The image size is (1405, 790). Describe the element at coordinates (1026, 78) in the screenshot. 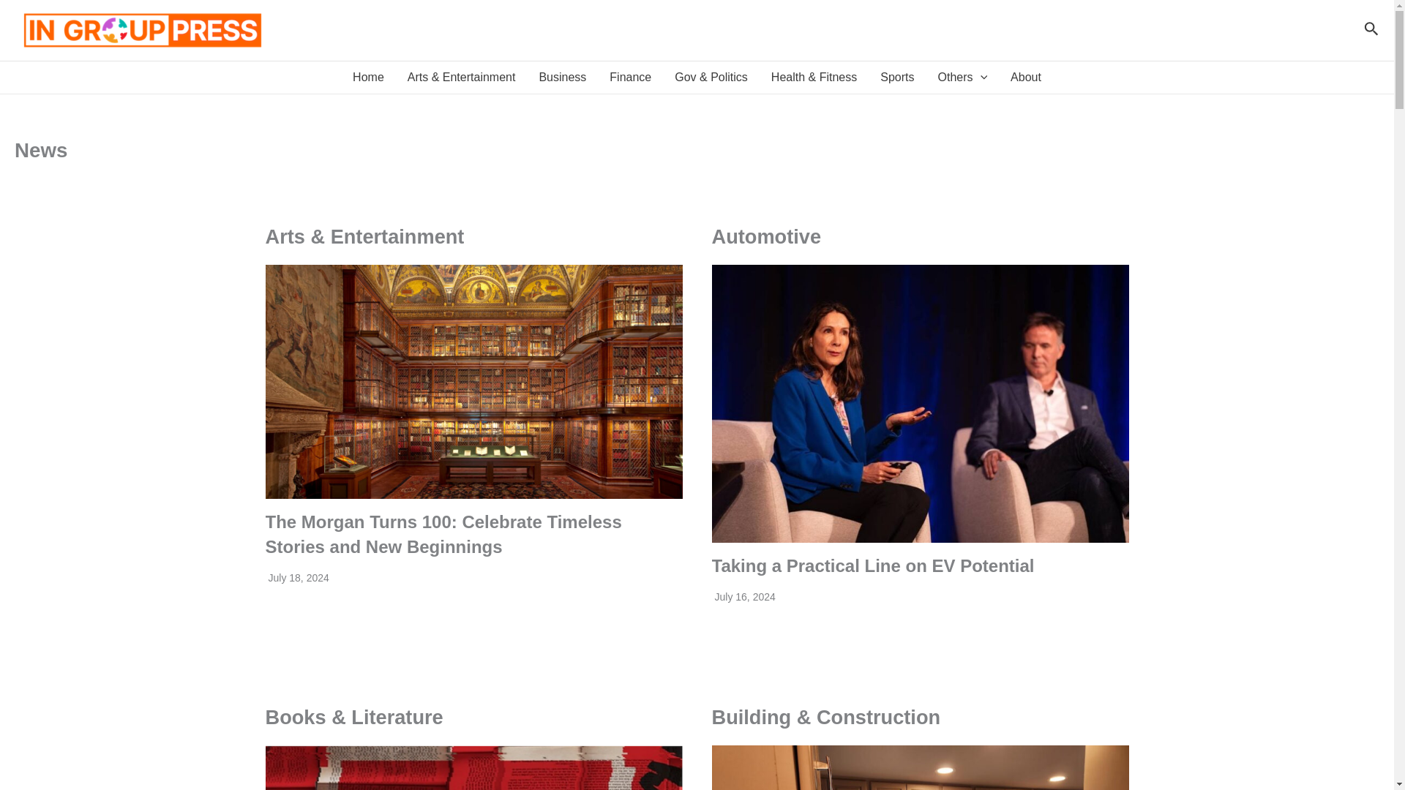

I see `About` at that location.